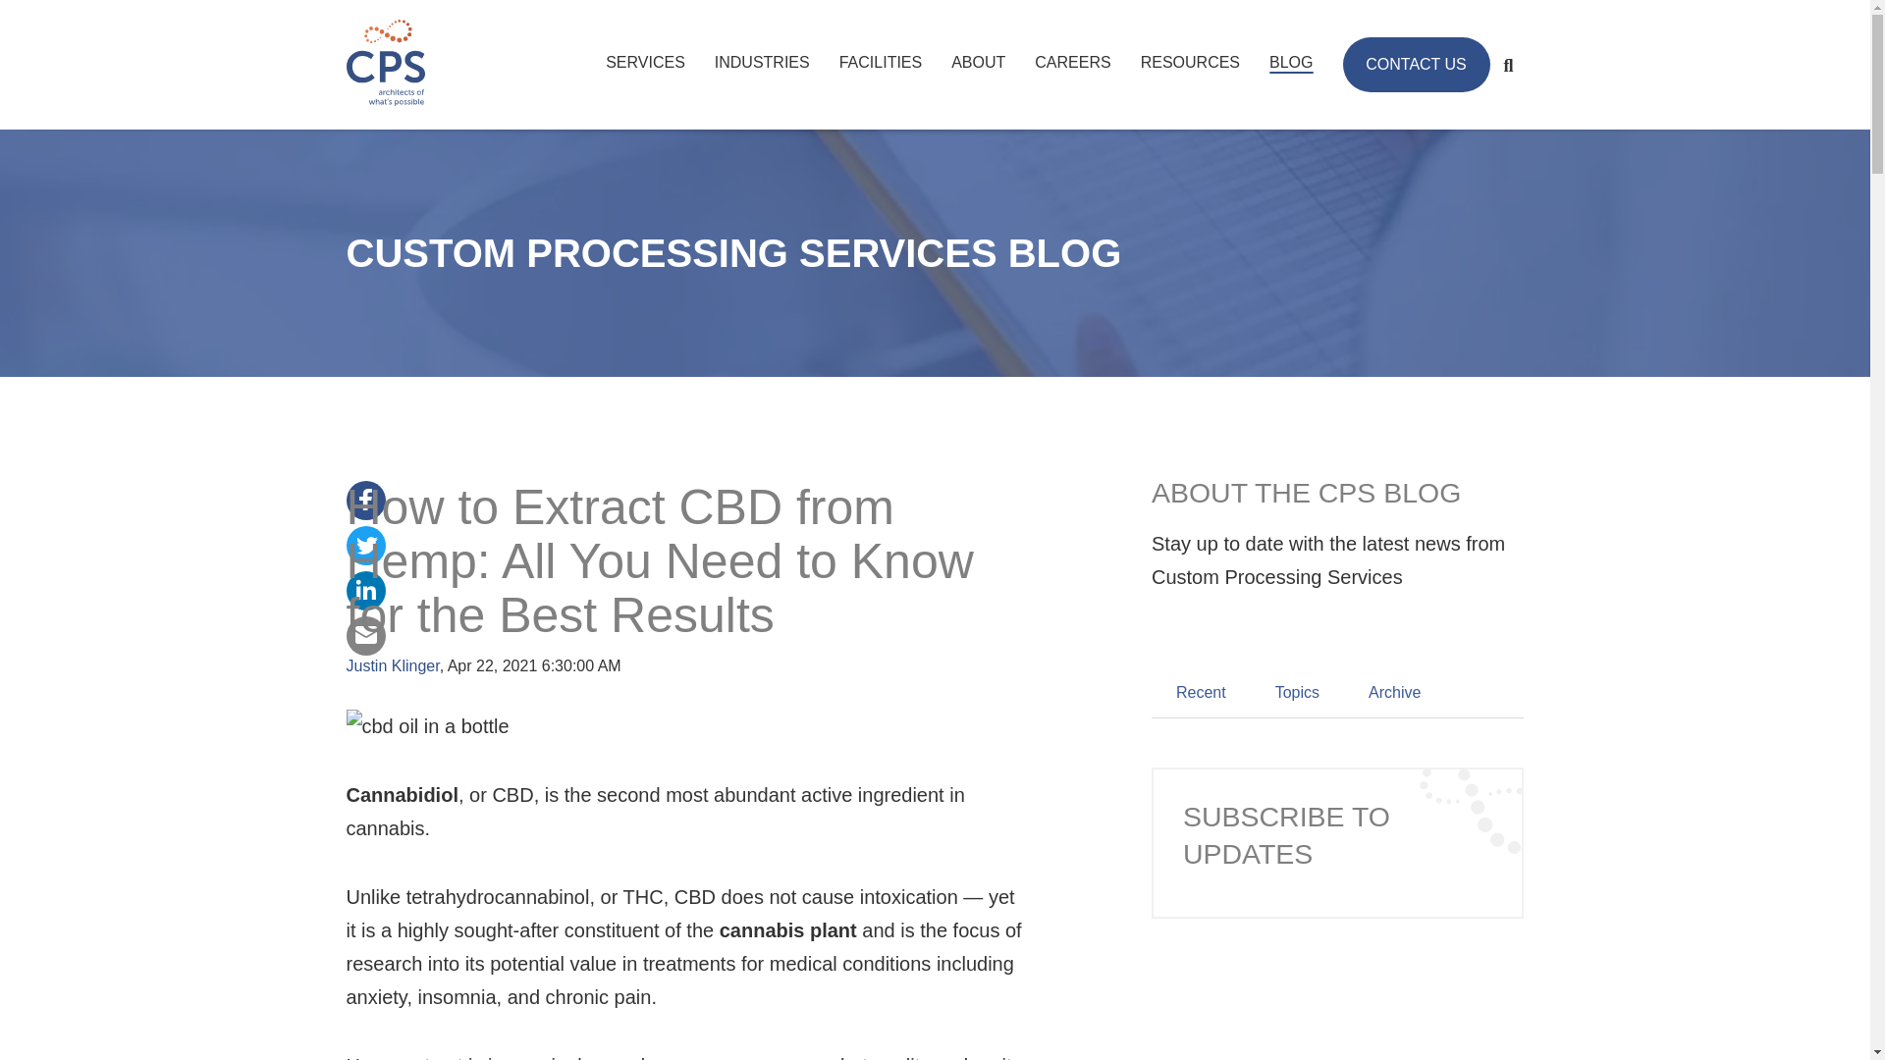 This screenshot has height=1060, width=1885. What do you see at coordinates (364, 499) in the screenshot?
I see `Facebook` at bounding box center [364, 499].